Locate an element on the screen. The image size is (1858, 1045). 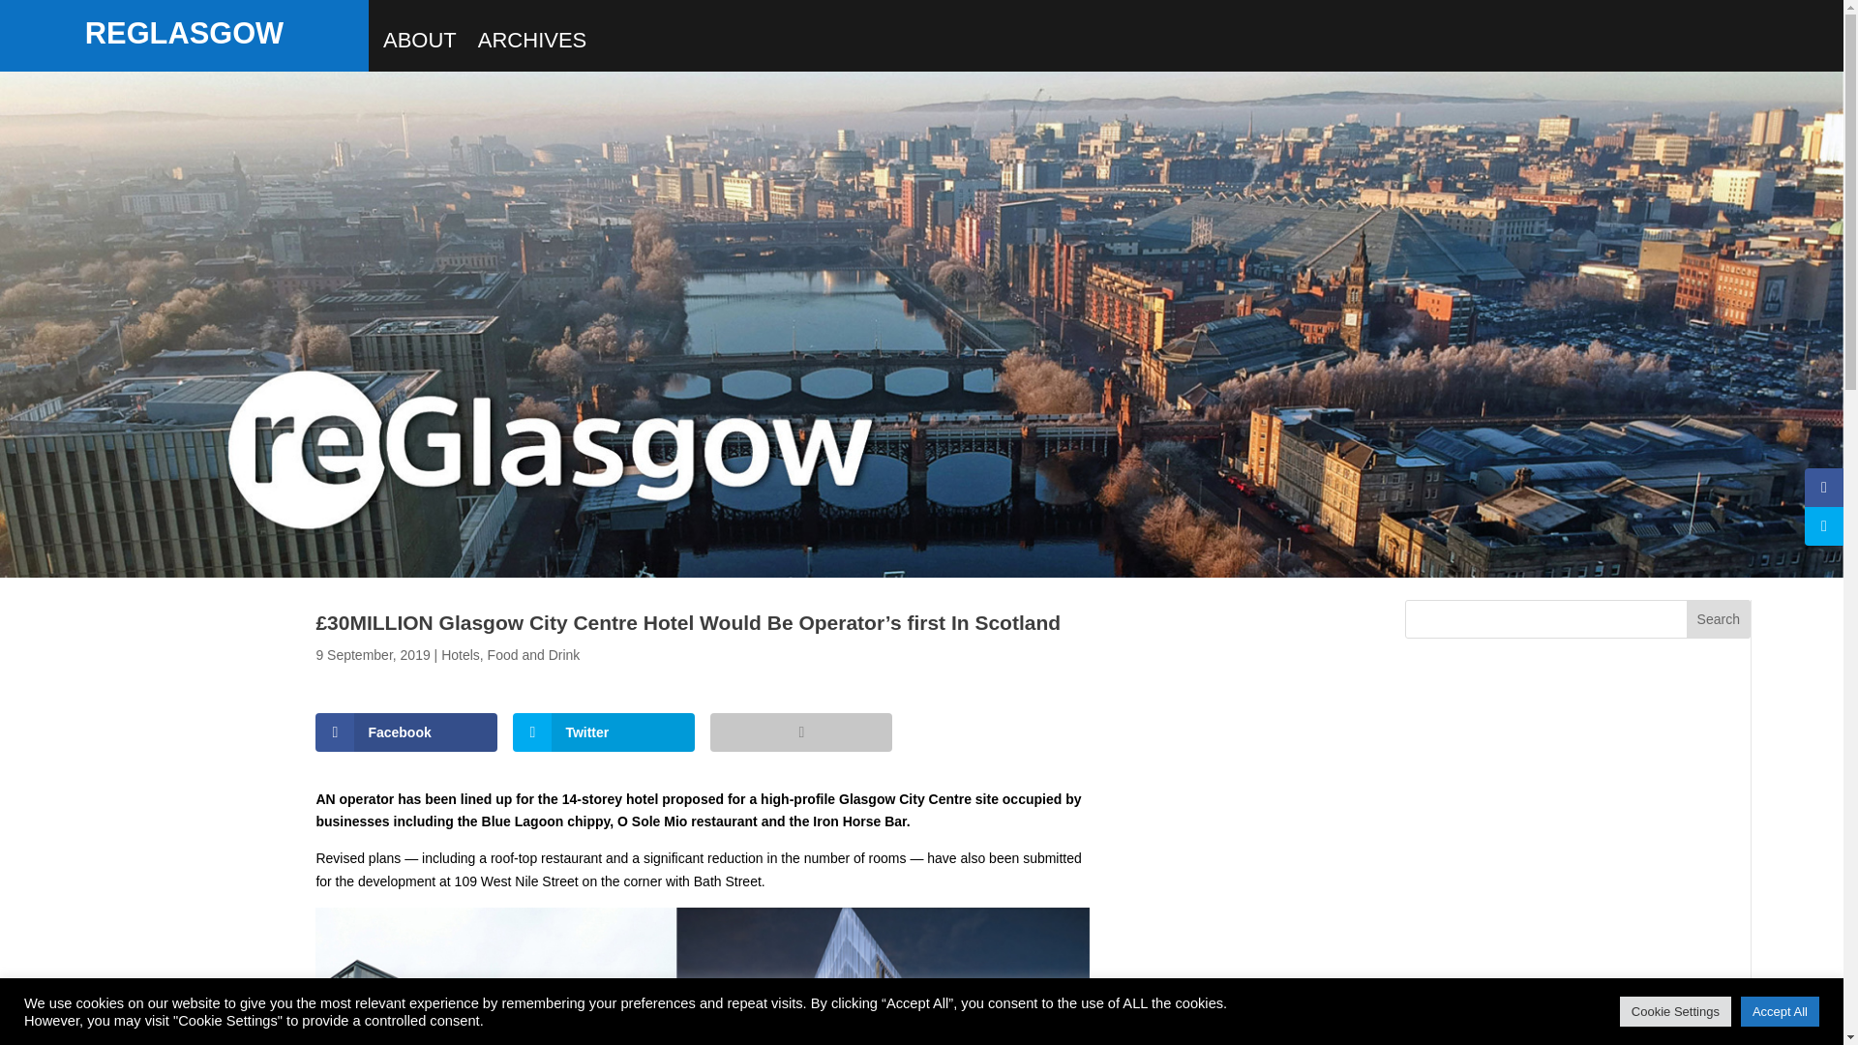
Advertisement is located at coordinates (1577, 873).